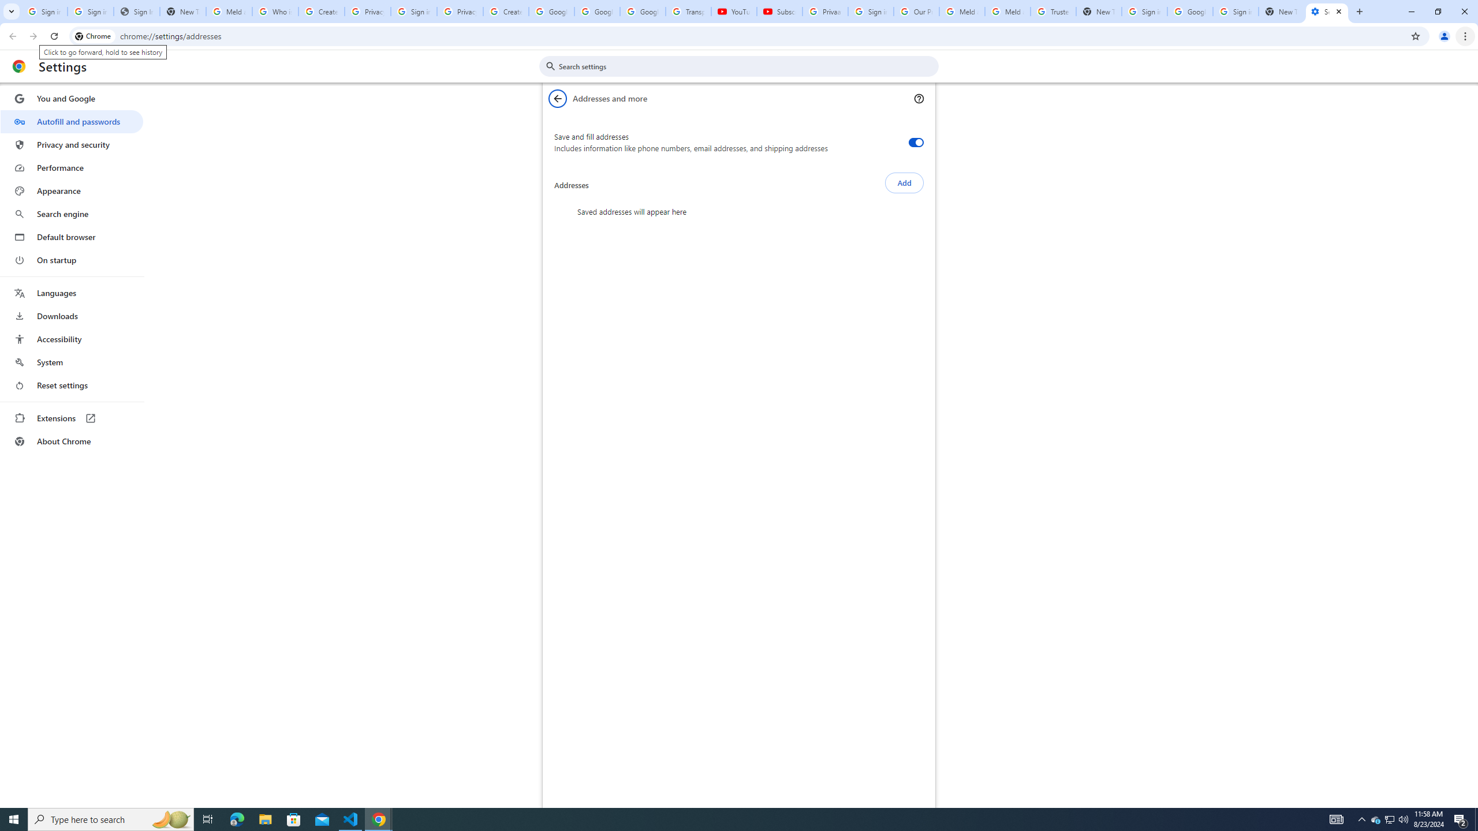  Describe the element at coordinates (72, 191) in the screenshot. I see `Appearance` at that location.